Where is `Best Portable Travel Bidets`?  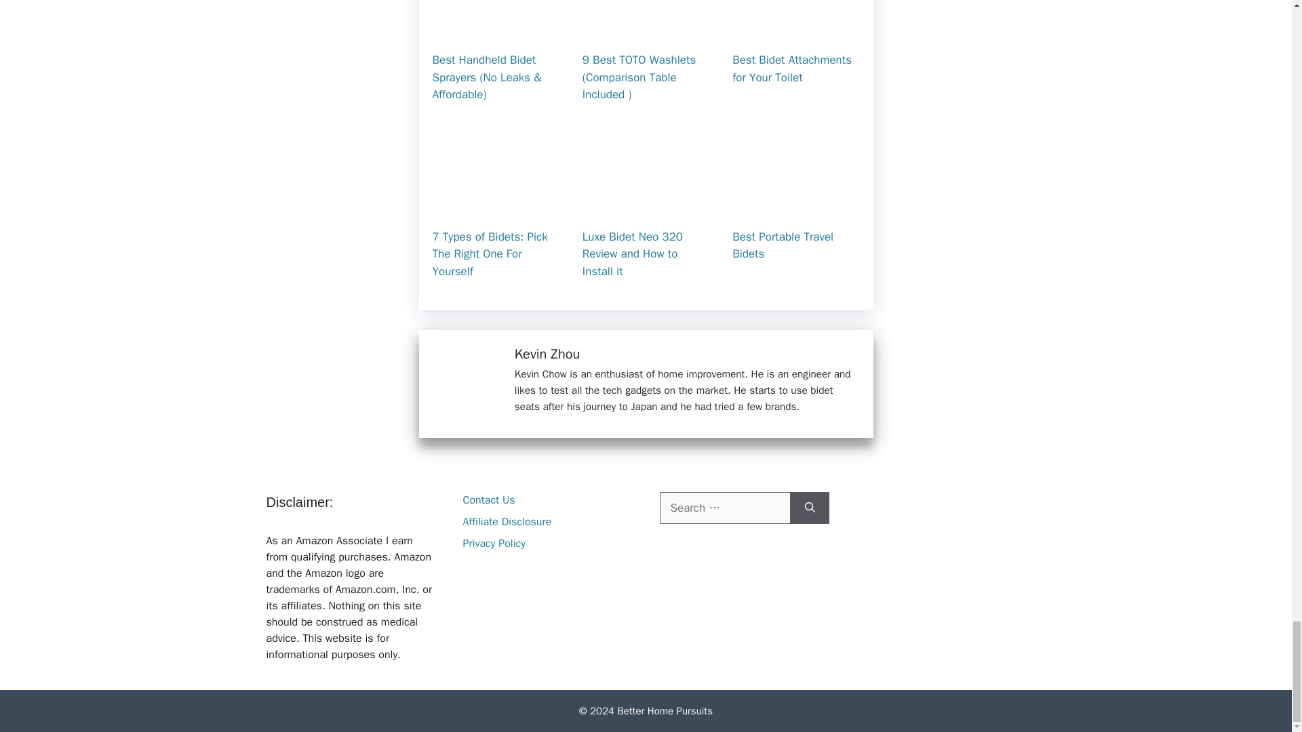 Best Portable Travel Bidets is located at coordinates (783, 245).